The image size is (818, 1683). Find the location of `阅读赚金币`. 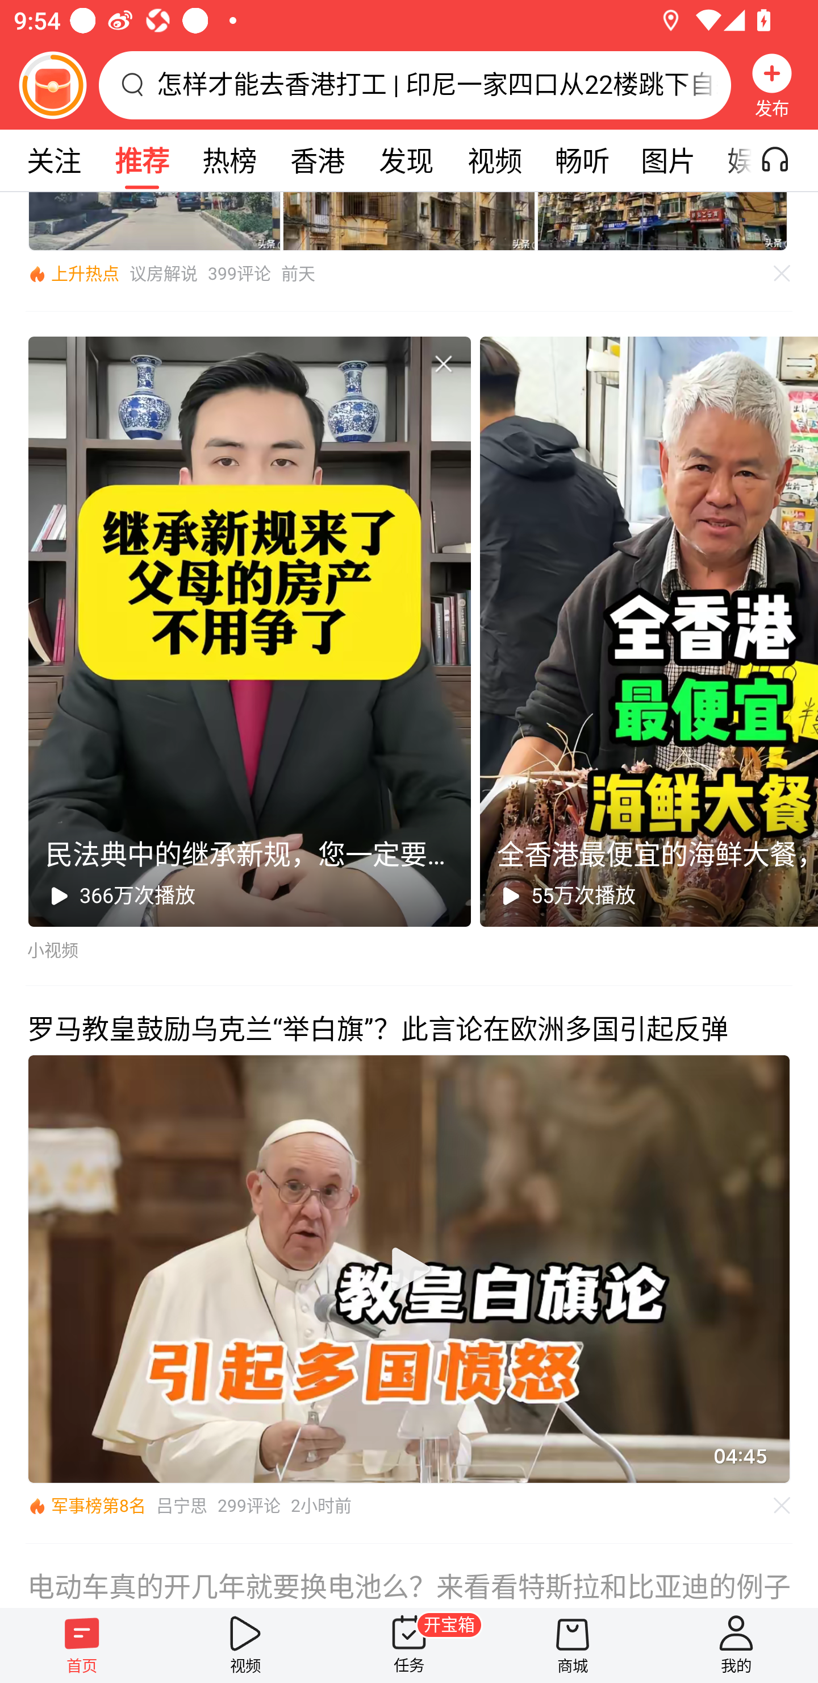

阅读赚金币 is located at coordinates (52, 85).